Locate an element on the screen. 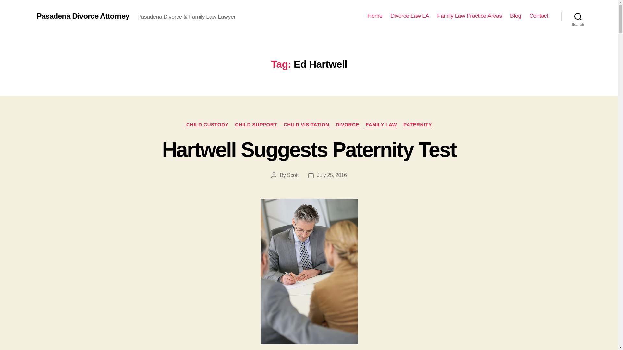 Image resolution: width=623 pixels, height=350 pixels. Hartwell Suggests Paternity Test is located at coordinates (309, 149).